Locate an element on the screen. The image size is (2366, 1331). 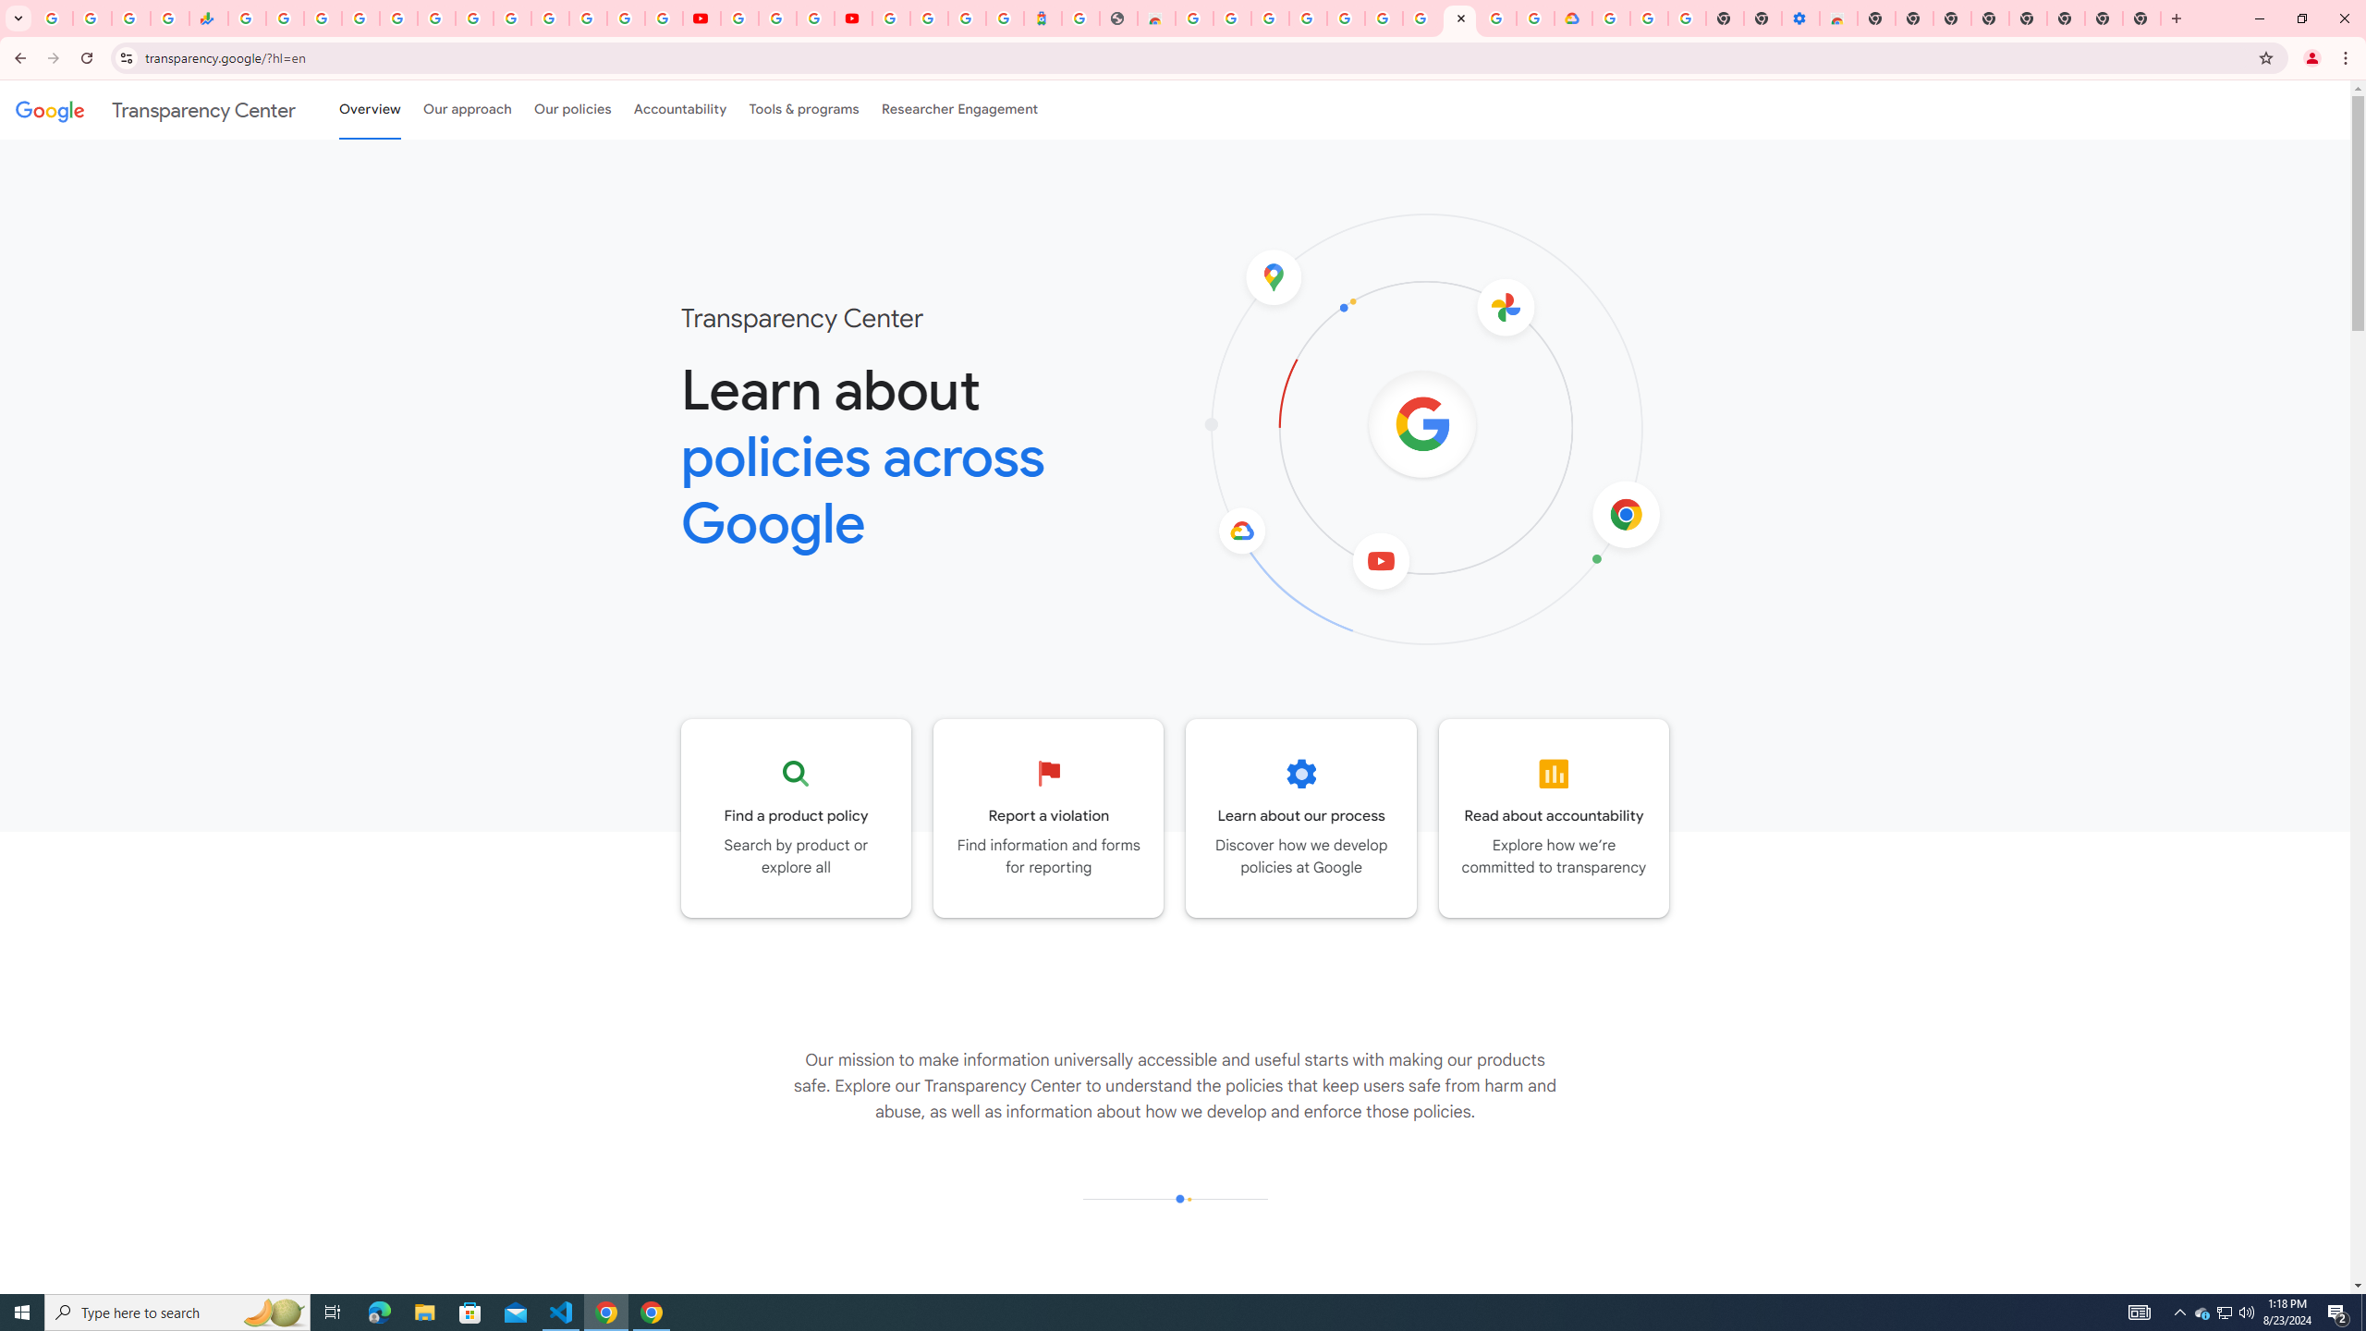
New Tab is located at coordinates (2142, 18).